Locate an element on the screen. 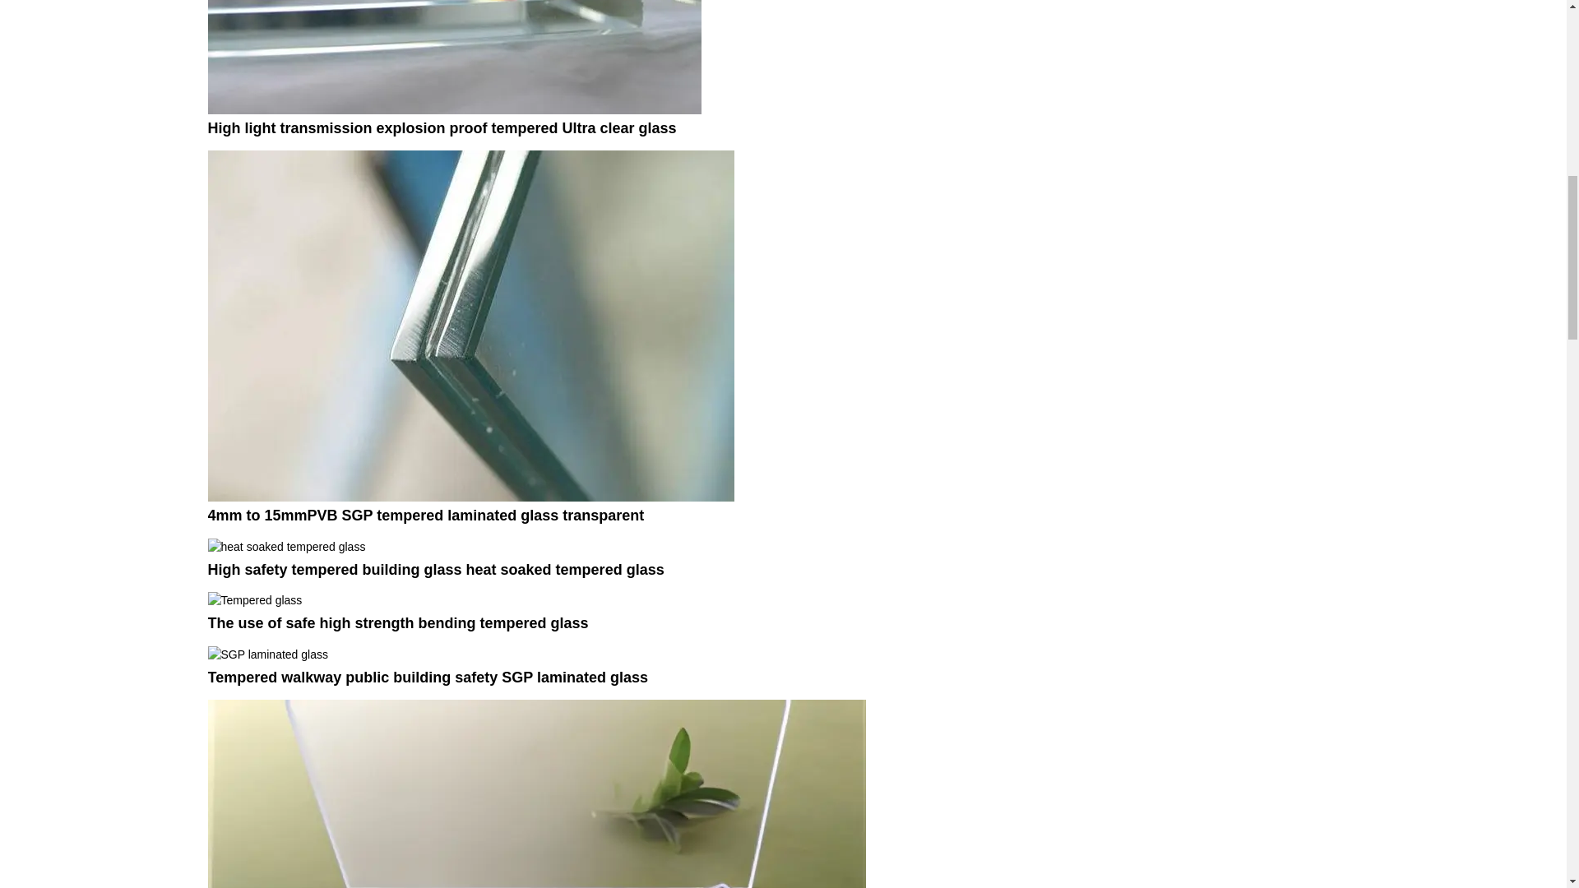  The use of safe high strength bending tempered glass is located at coordinates (396, 623).